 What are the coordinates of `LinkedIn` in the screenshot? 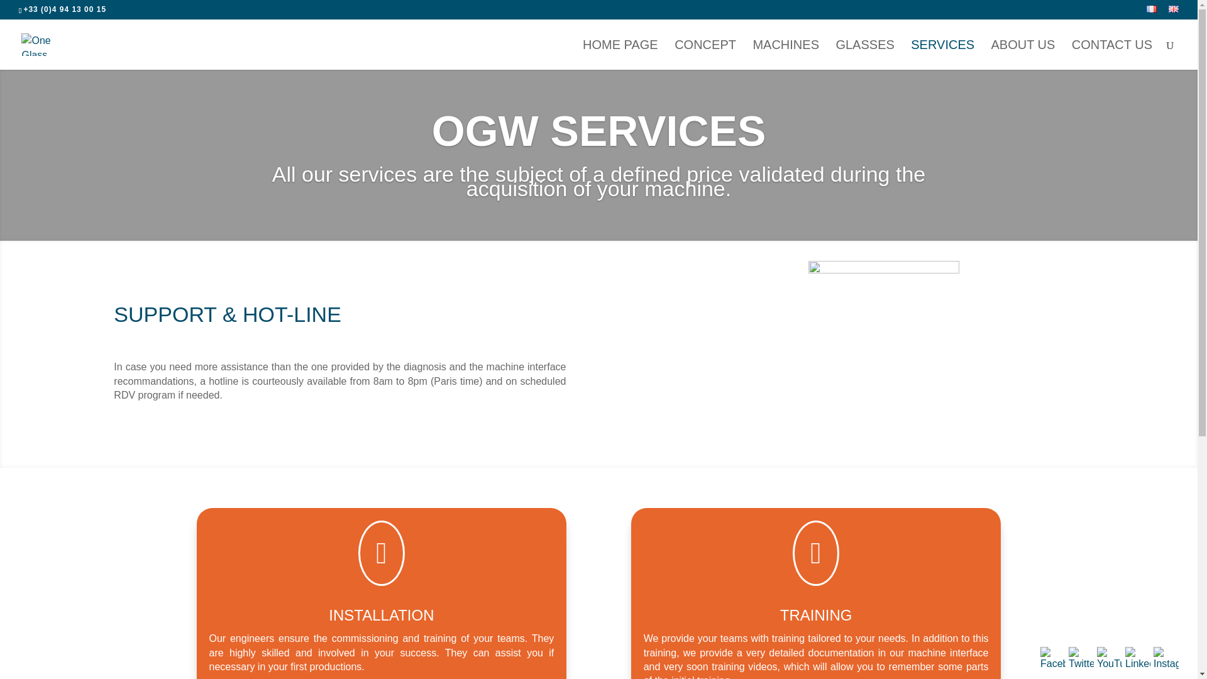 It's located at (1137, 659).